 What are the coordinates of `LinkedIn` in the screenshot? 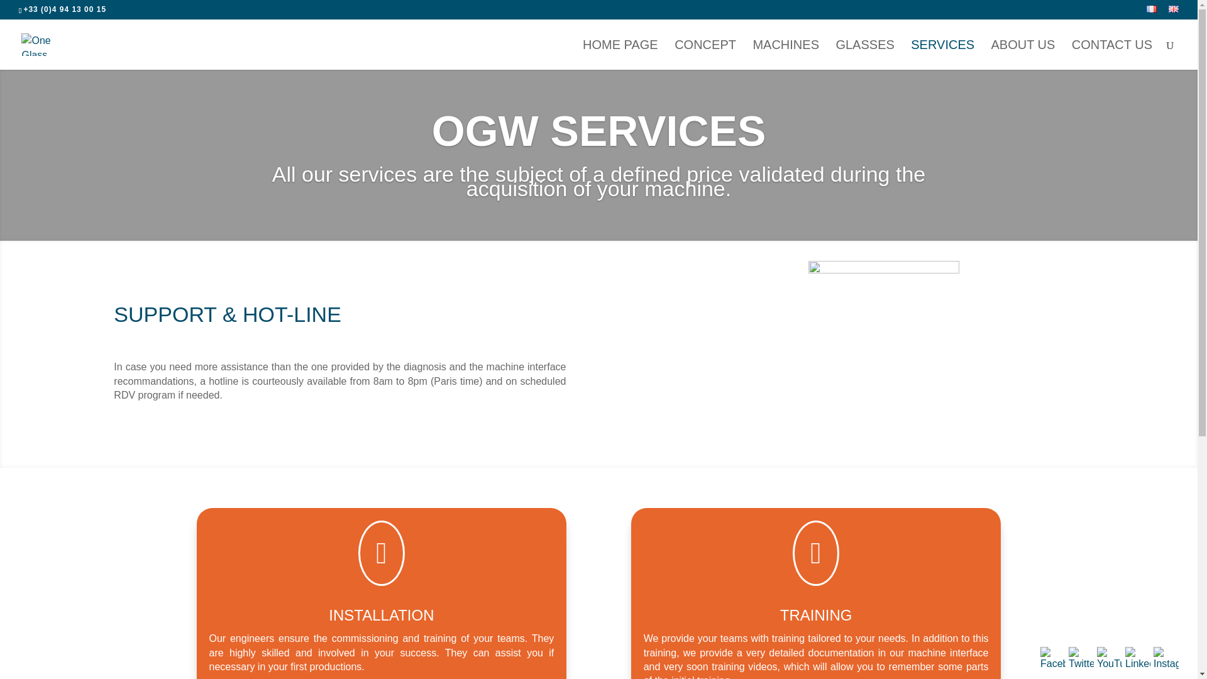 It's located at (1137, 659).